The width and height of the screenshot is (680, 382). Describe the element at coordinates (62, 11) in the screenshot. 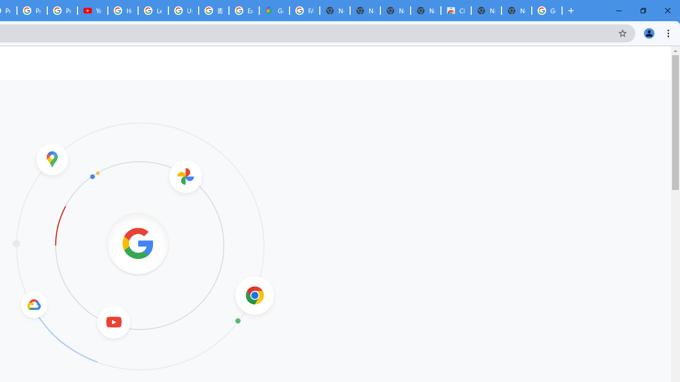

I see `Privacy Checkup` at that location.